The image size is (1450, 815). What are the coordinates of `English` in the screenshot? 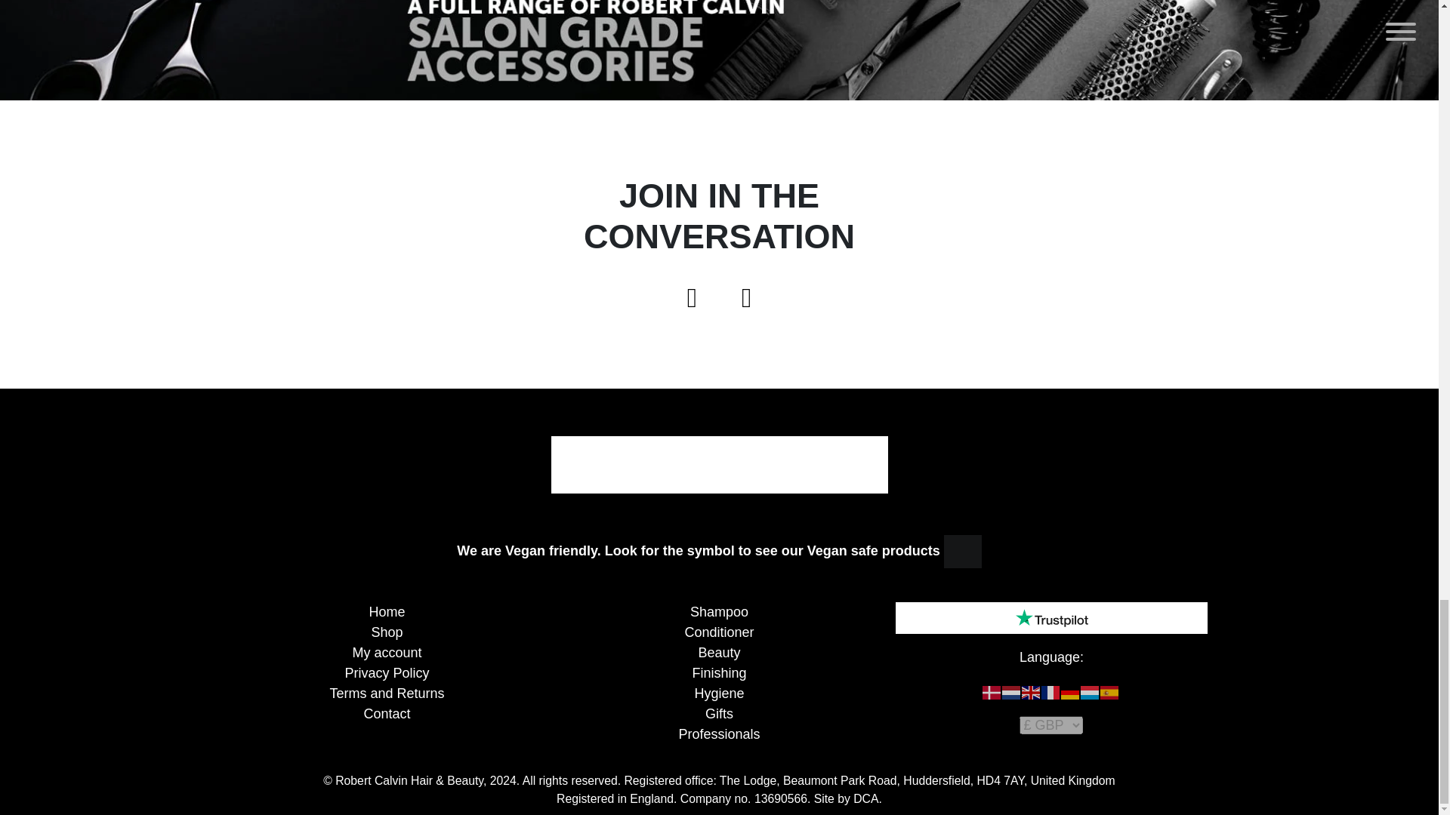 It's located at (1032, 691).